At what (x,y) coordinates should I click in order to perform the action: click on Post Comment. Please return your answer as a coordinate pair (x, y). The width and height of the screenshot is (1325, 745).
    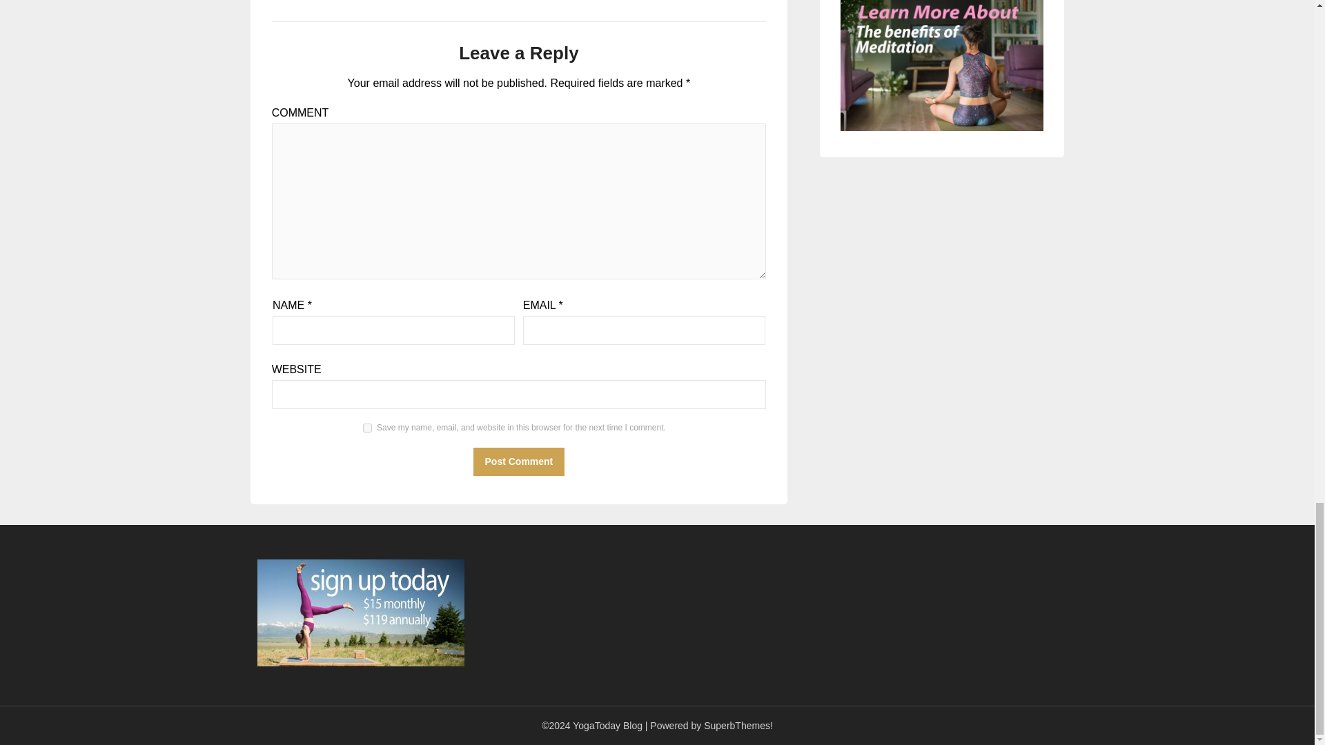
    Looking at the image, I should click on (519, 462).